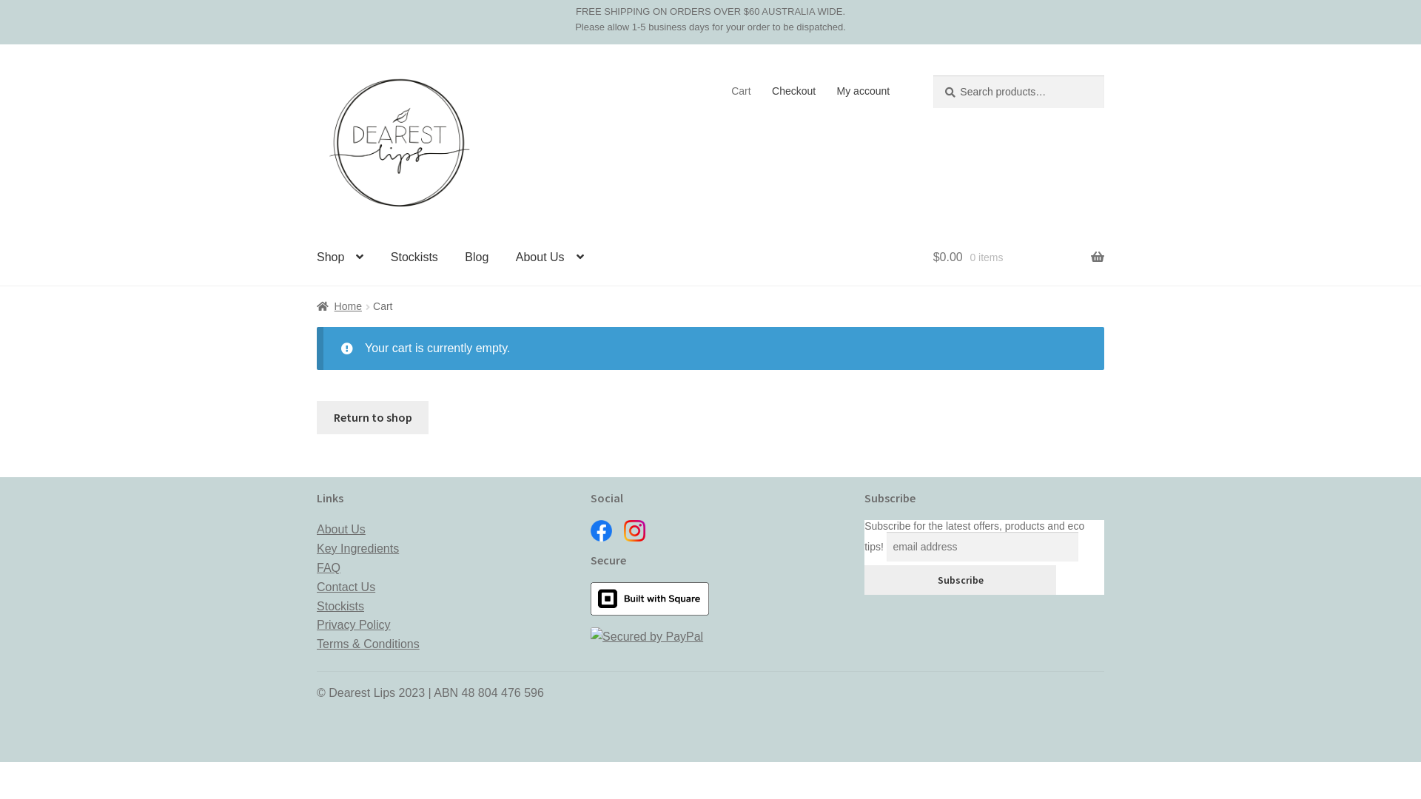 The width and height of the screenshot is (1421, 799). Describe the element at coordinates (550, 257) in the screenshot. I see `About Us` at that location.